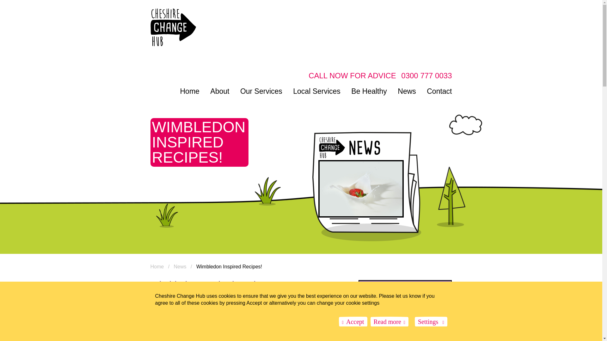 This screenshot has height=341, width=607. What do you see at coordinates (369, 91) in the screenshot?
I see `Be Healthy` at bounding box center [369, 91].